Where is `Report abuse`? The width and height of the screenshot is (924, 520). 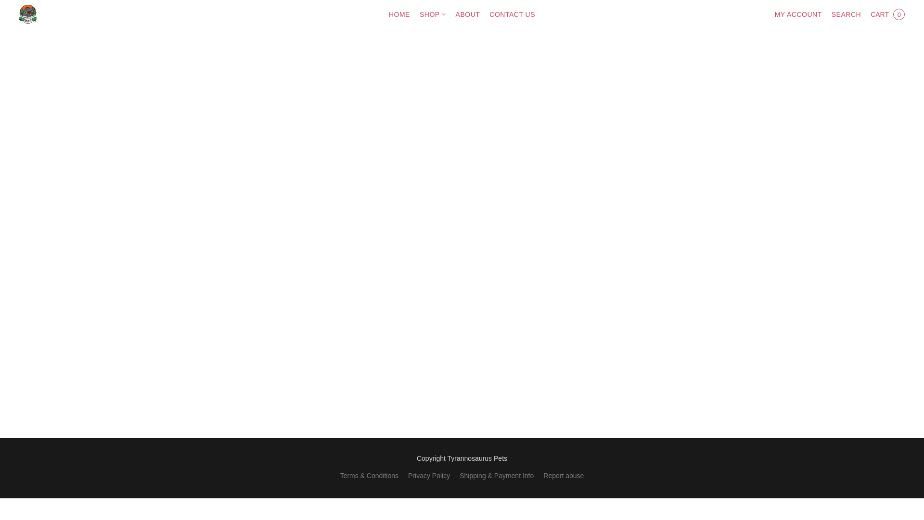 Report abuse is located at coordinates (563, 476).